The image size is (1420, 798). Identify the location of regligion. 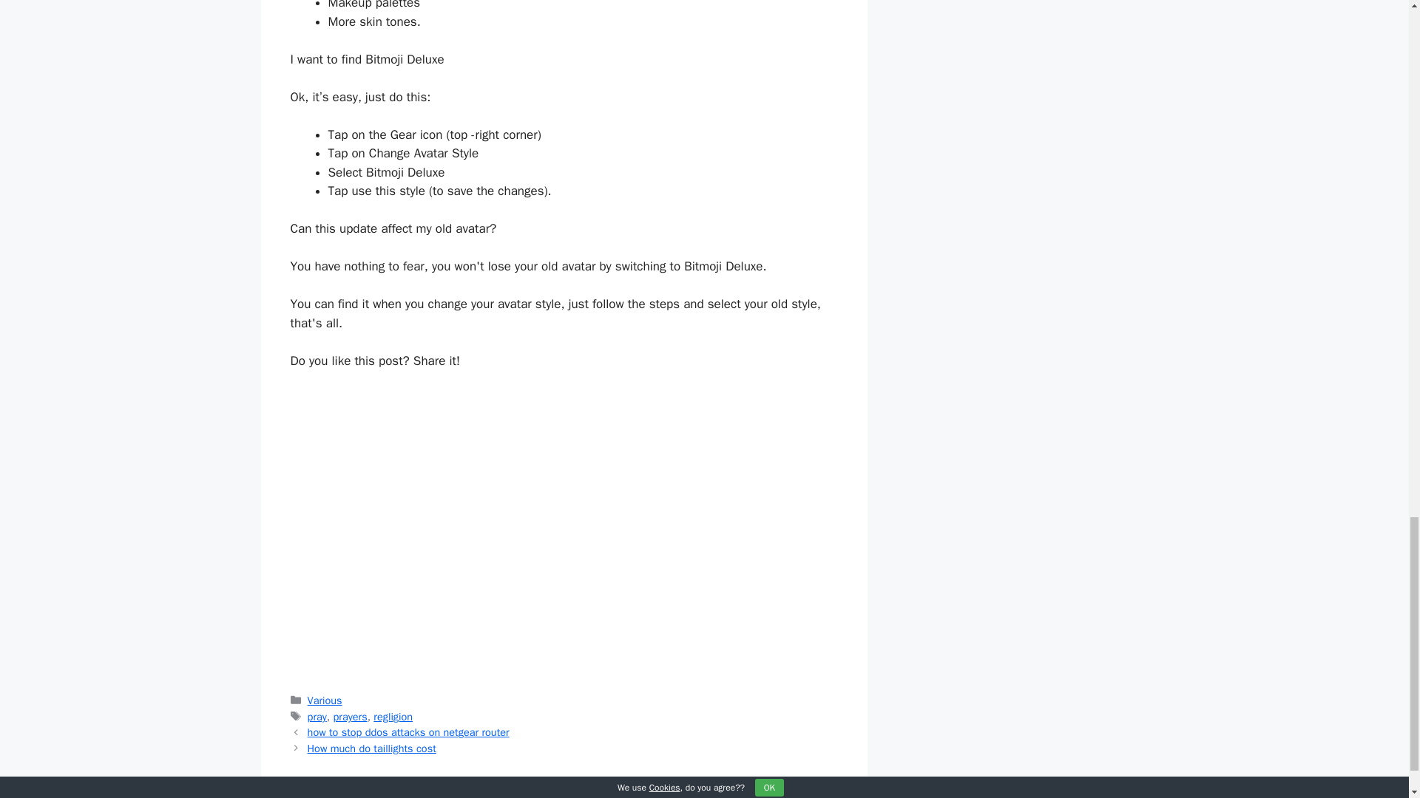
(393, 717).